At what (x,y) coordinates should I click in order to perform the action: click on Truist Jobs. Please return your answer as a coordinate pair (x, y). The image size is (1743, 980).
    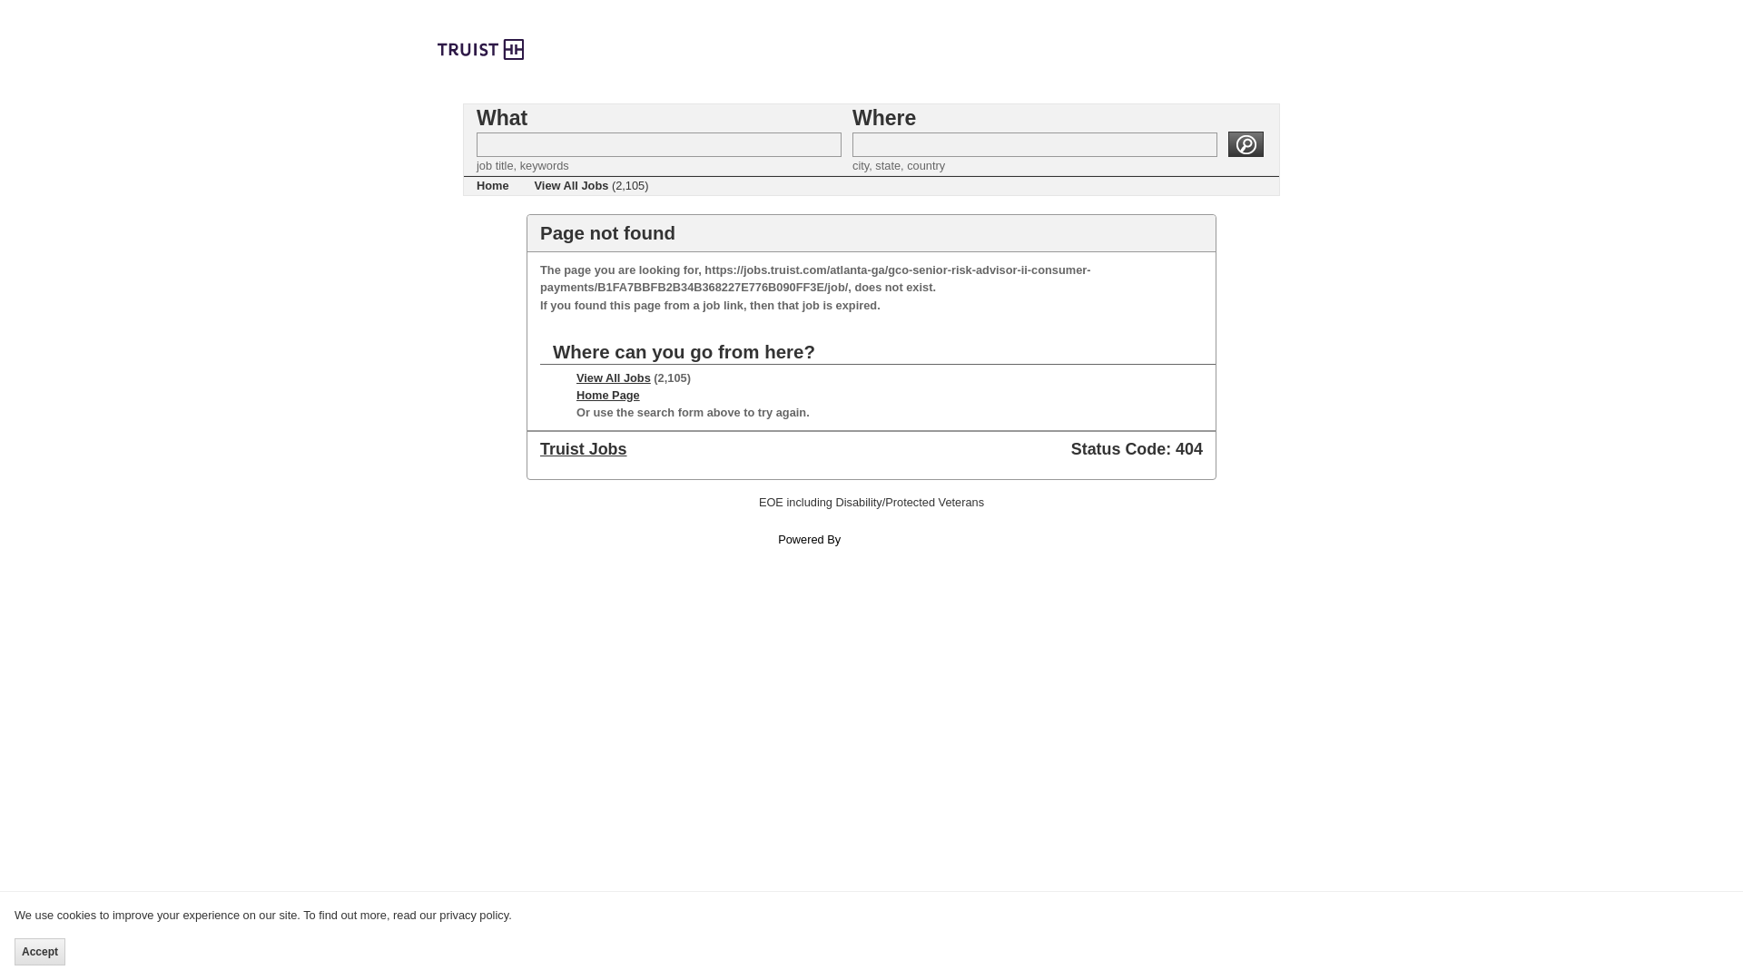
    Looking at the image, I should click on (584, 448).